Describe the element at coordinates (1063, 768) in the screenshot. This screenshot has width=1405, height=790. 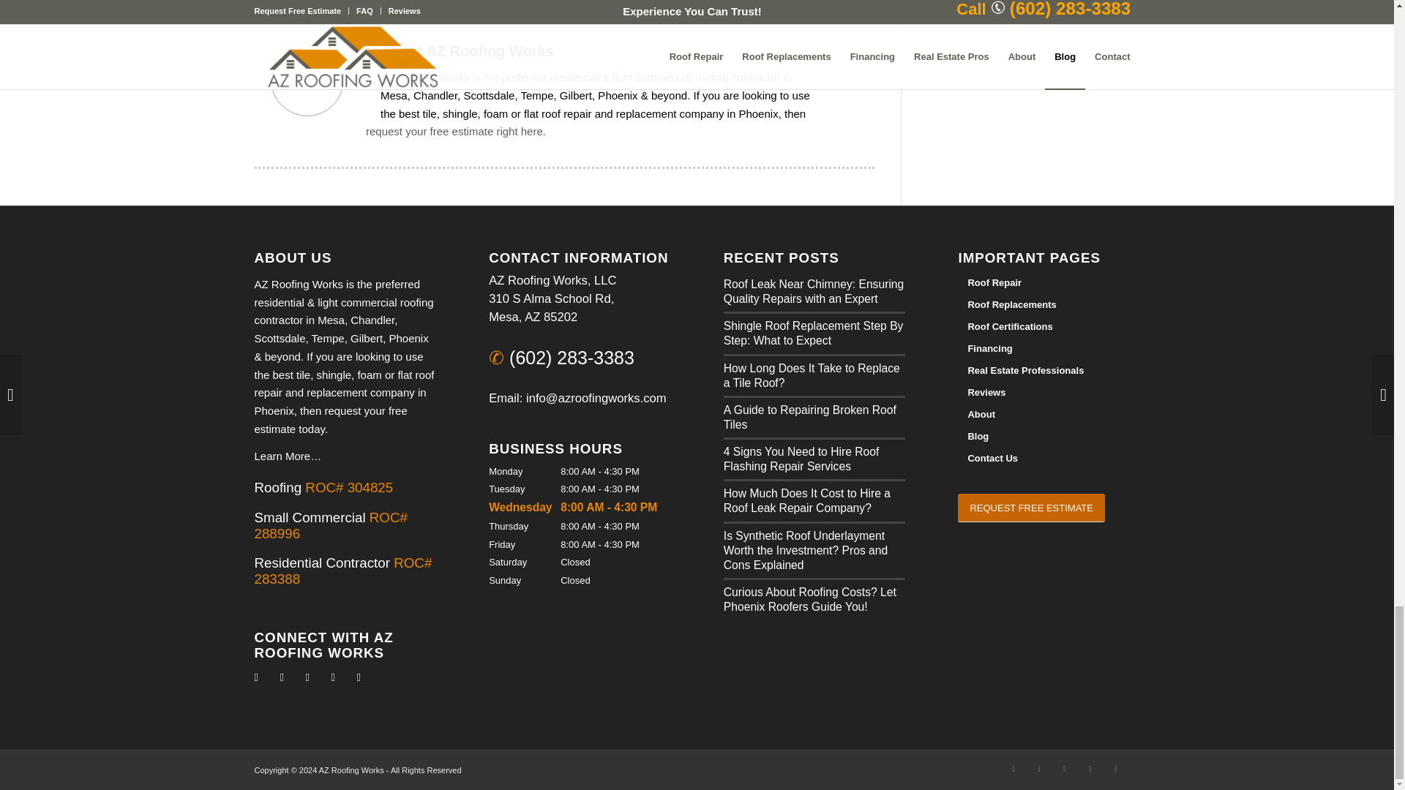
I see `Linkedin` at that location.